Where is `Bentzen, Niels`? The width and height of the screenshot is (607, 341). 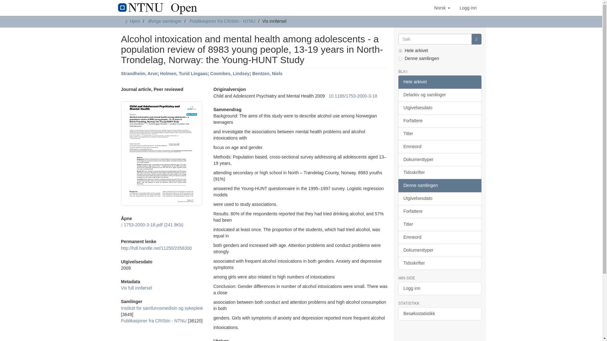 Bentzen, Niels is located at coordinates (267, 73).